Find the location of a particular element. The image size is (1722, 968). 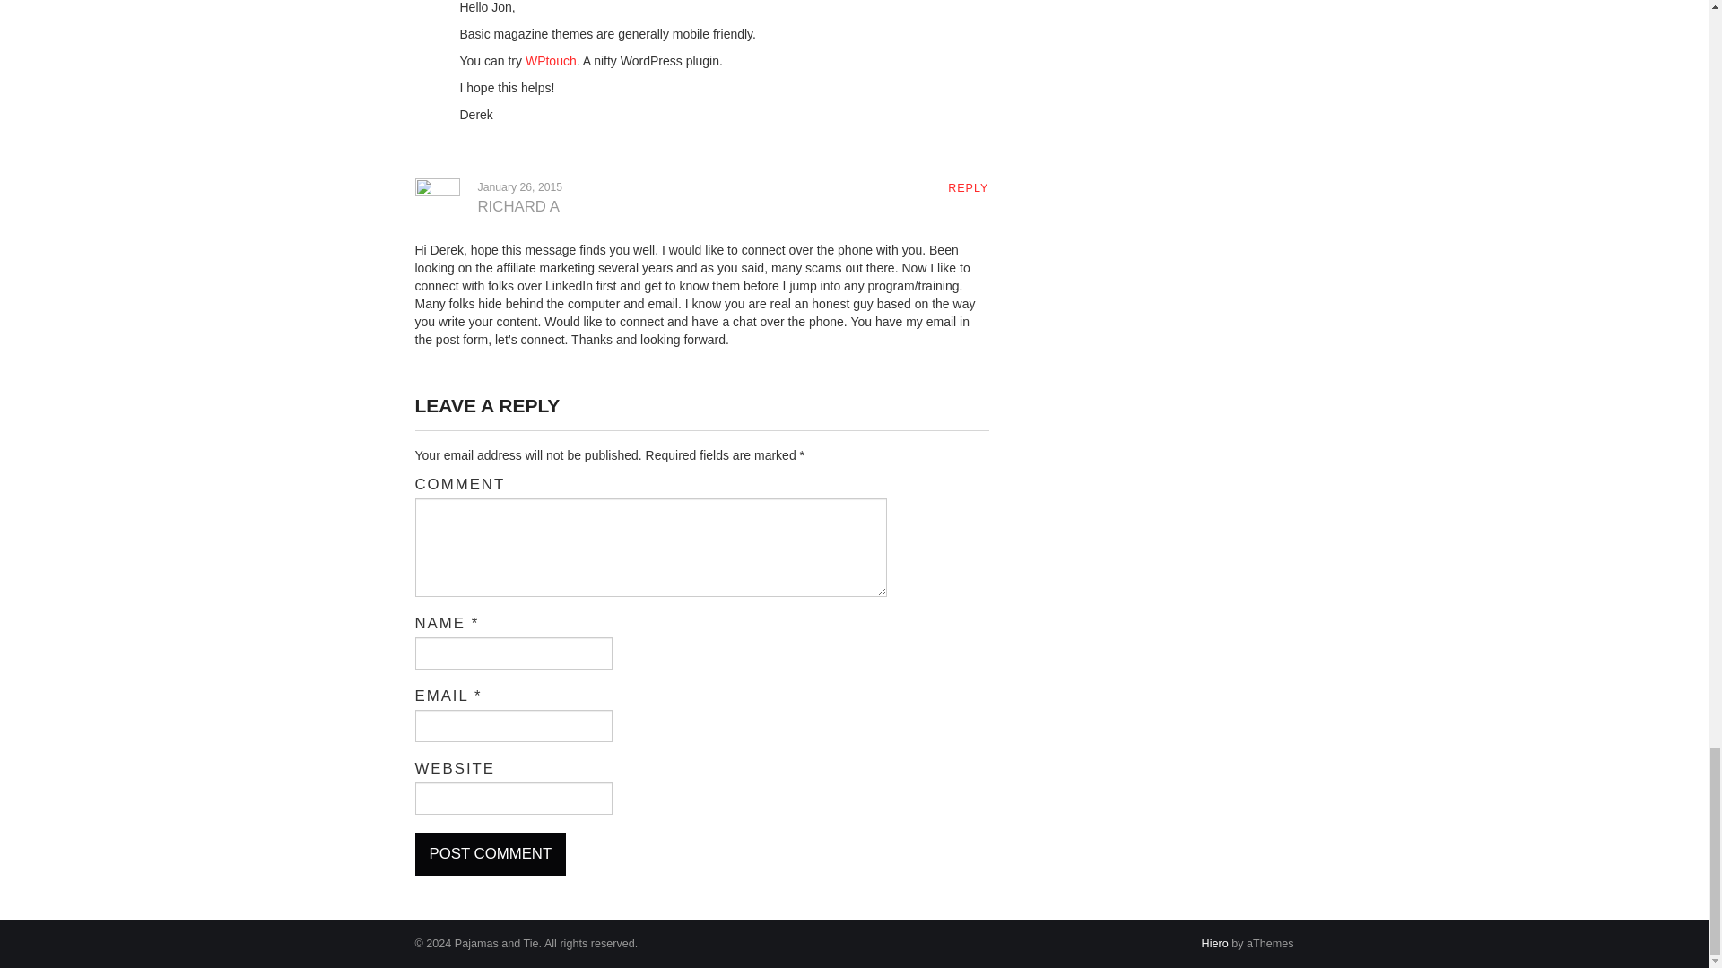

WPtouch is located at coordinates (551, 61).